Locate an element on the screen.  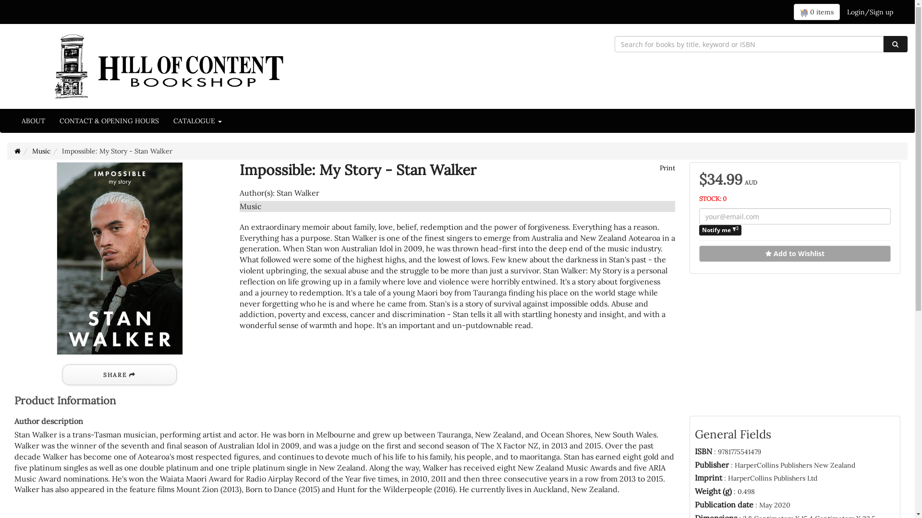
SHARE is located at coordinates (120, 375).